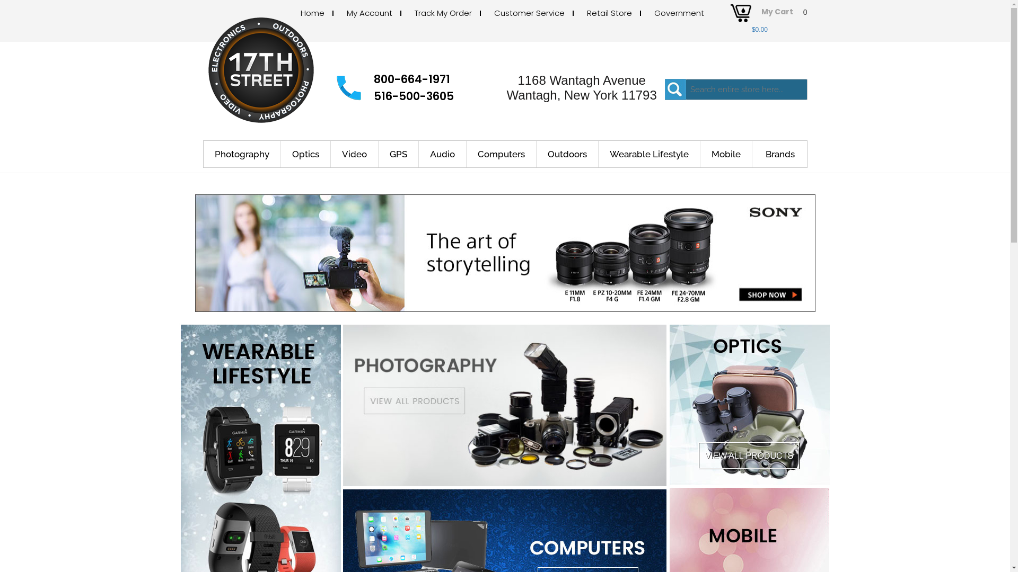 The image size is (1018, 572). What do you see at coordinates (242, 154) in the screenshot?
I see `Photography` at bounding box center [242, 154].